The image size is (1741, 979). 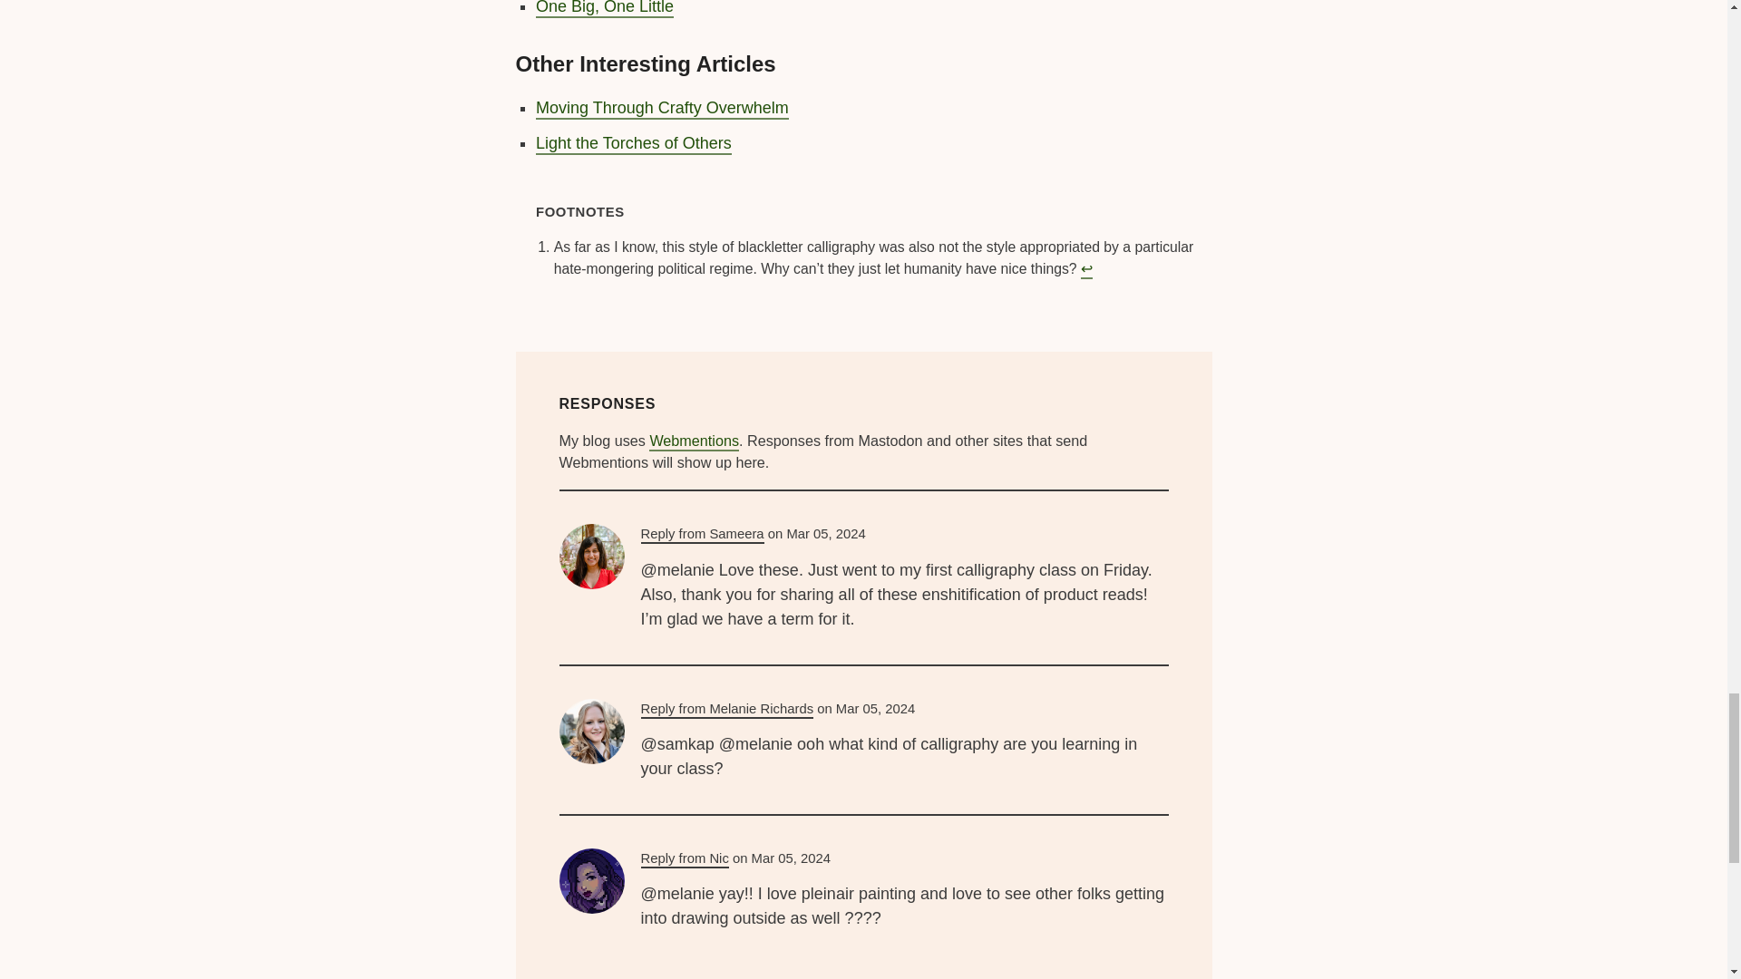 I want to click on Light the Torches of Others, so click(x=633, y=143).